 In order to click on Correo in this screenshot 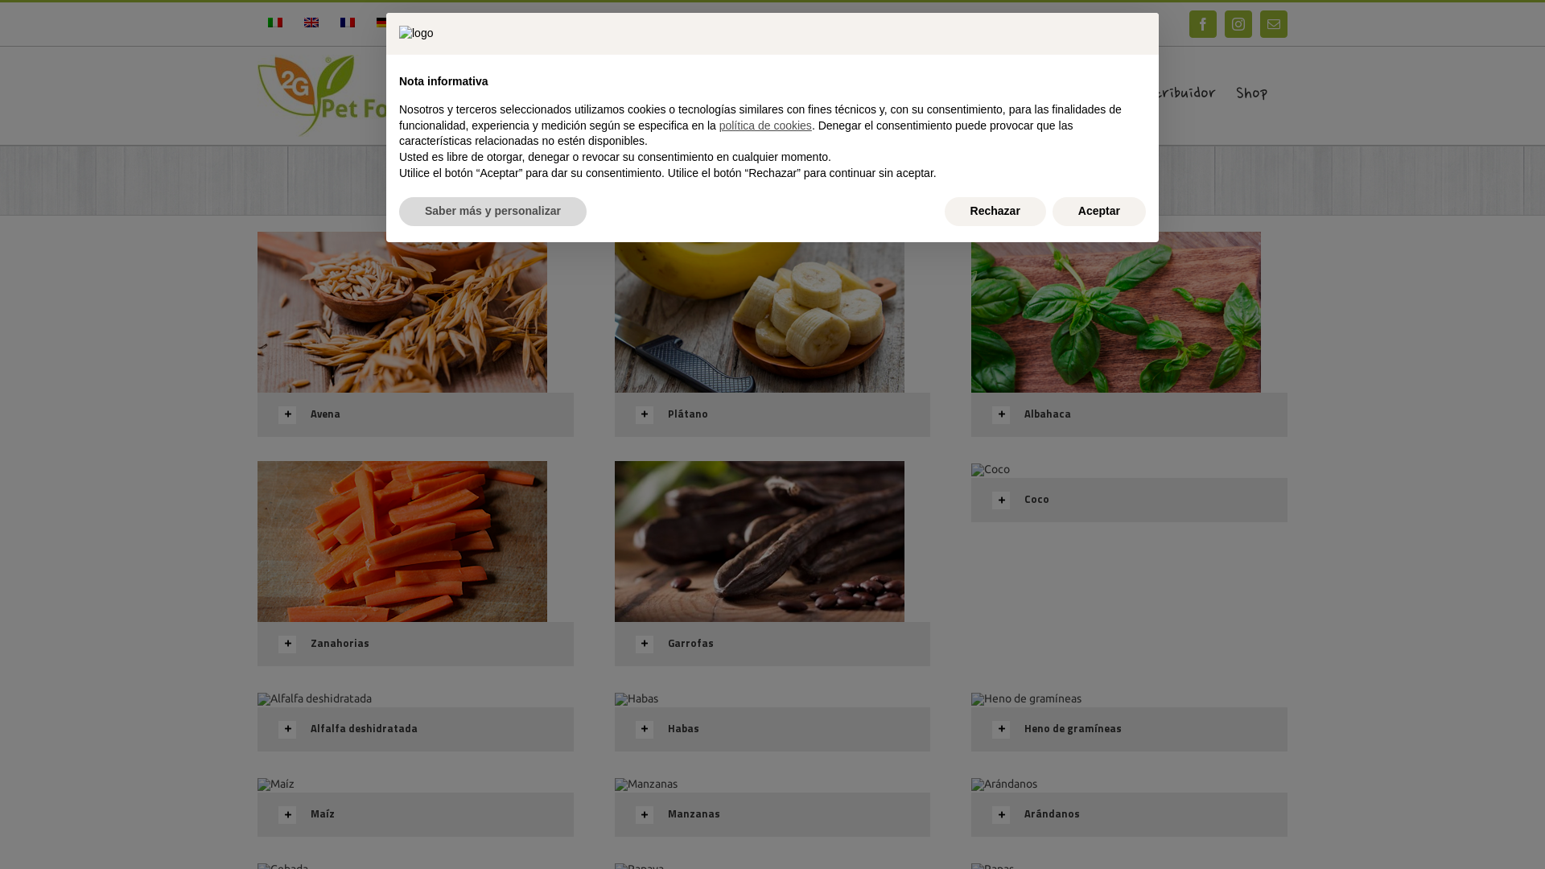, I will do `click(1274, 24)`.